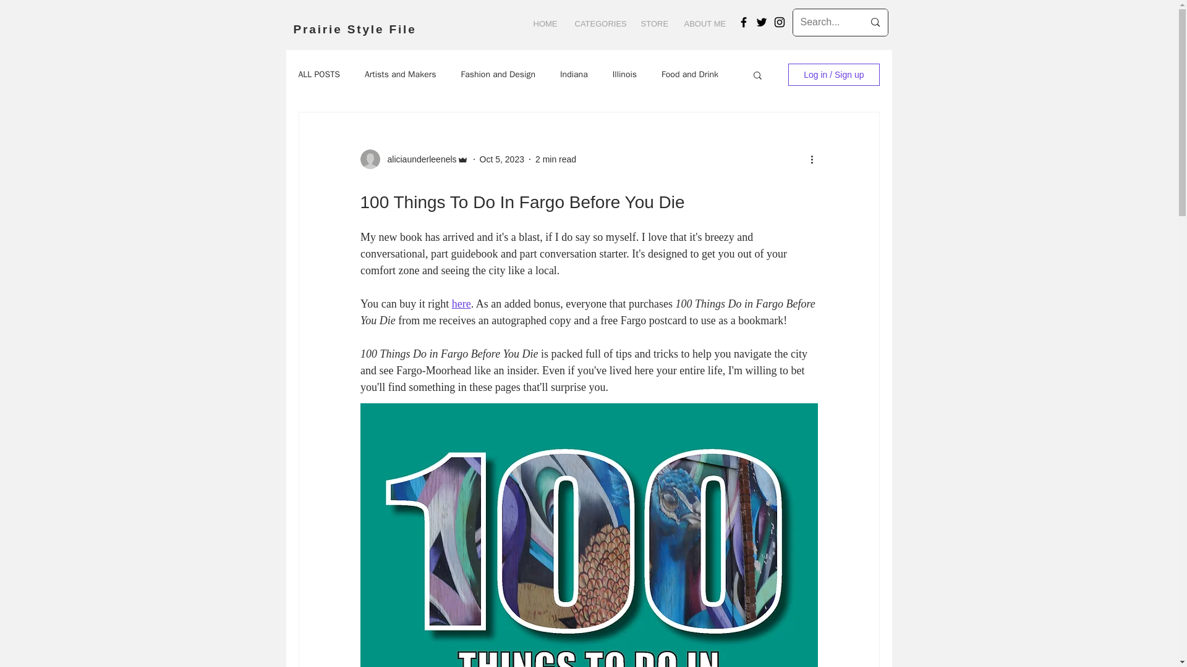 This screenshot has height=667, width=1187. What do you see at coordinates (574, 74) in the screenshot?
I see `Indiana` at bounding box center [574, 74].